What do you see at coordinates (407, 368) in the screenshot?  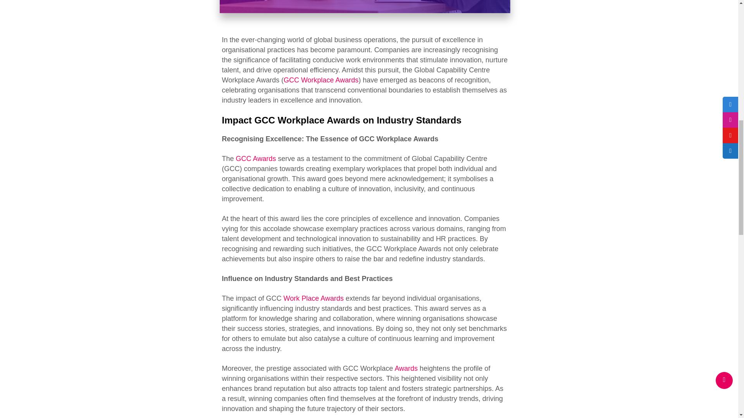 I see `Awards` at bounding box center [407, 368].